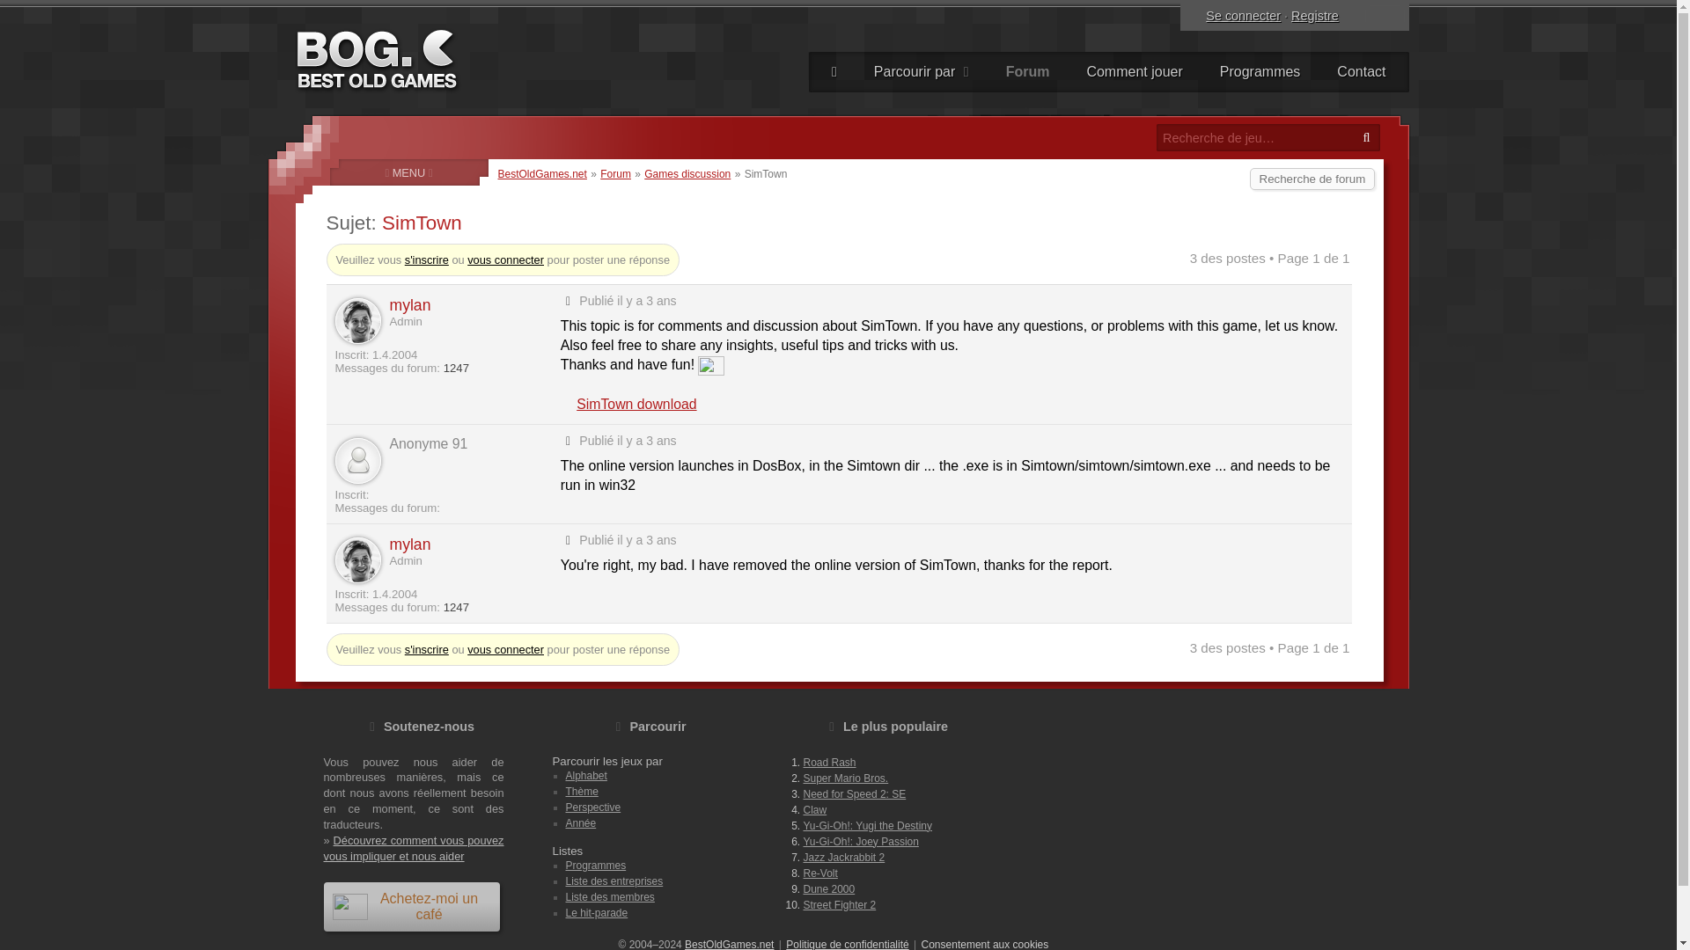 The image size is (1690, 950). Describe the element at coordinates (1028, 72) in the screenshot. I see `Forum` at that location.